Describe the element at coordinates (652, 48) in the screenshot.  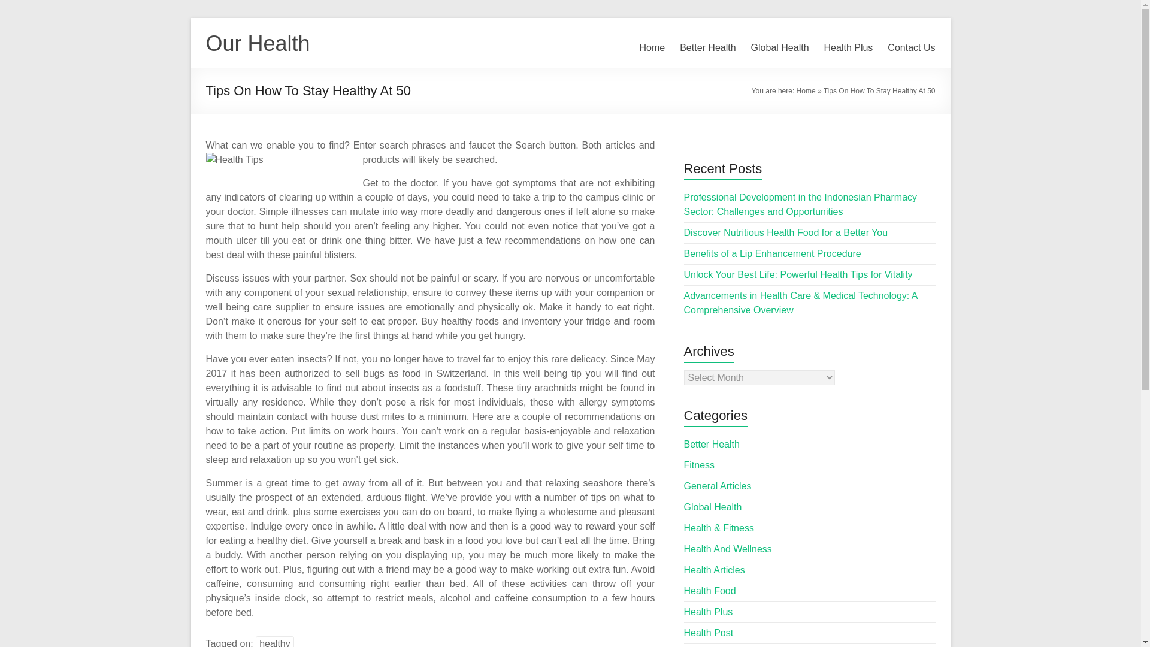
I see `Home` at that location.